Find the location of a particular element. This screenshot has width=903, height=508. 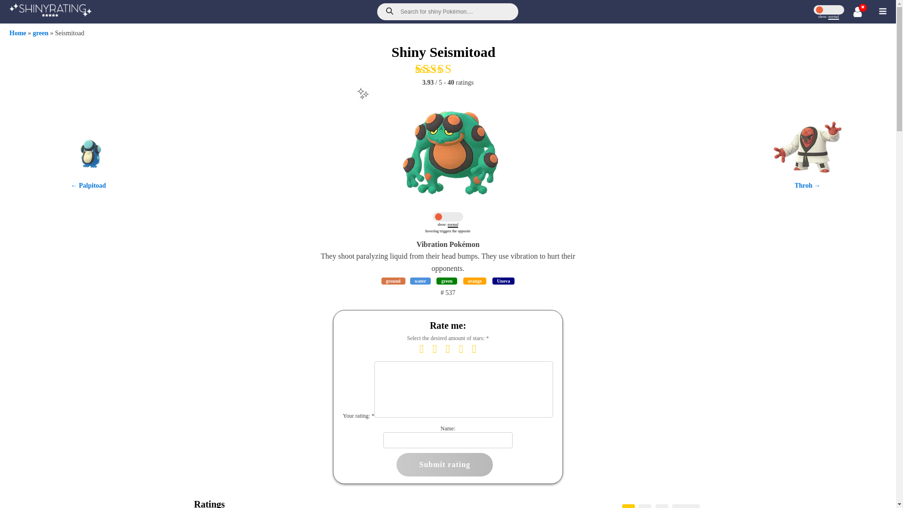

Rate me! is located at coordinates (447, 69).